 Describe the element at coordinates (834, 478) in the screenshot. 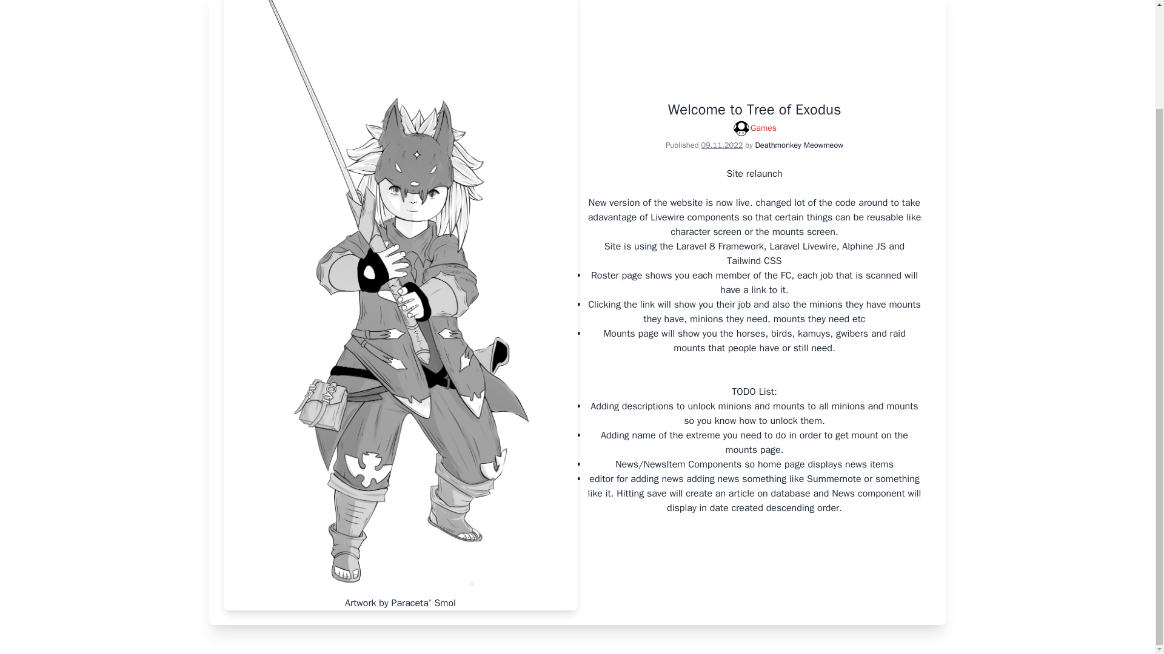

I see `Summernote` at that location.